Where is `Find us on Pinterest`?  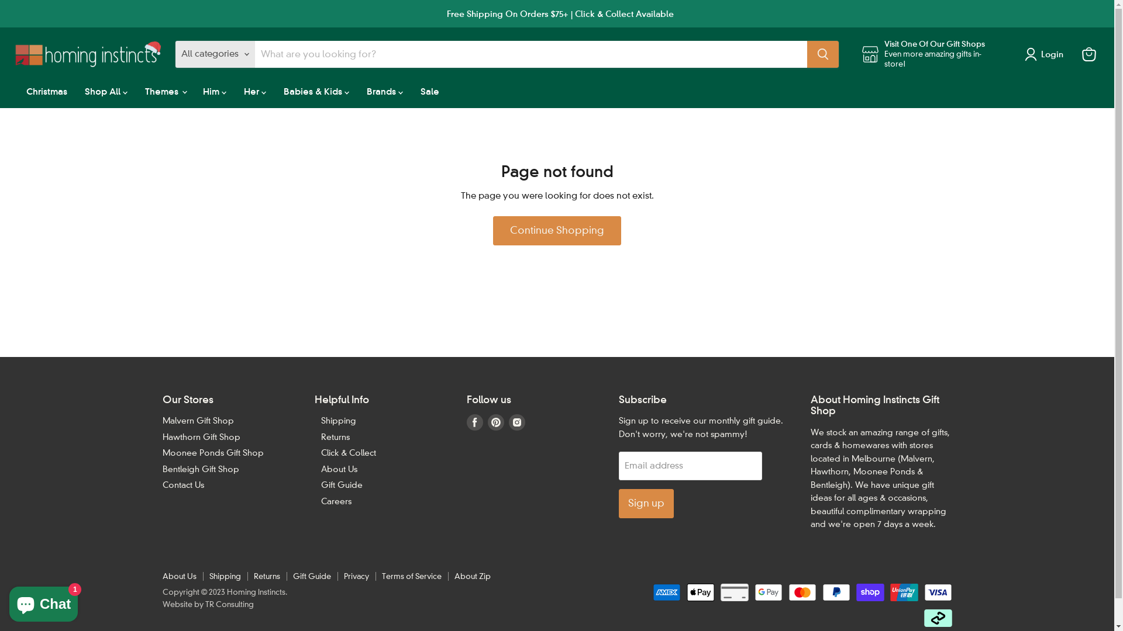 Find us on Pinterest is located at coordinates (496, 422).